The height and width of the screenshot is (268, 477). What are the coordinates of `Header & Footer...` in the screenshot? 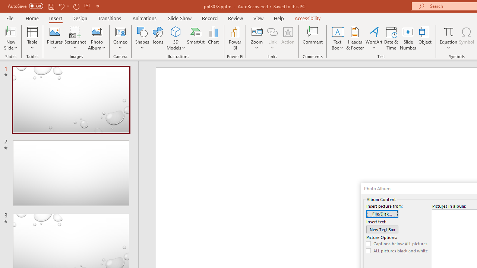 It's located at (355, 38).